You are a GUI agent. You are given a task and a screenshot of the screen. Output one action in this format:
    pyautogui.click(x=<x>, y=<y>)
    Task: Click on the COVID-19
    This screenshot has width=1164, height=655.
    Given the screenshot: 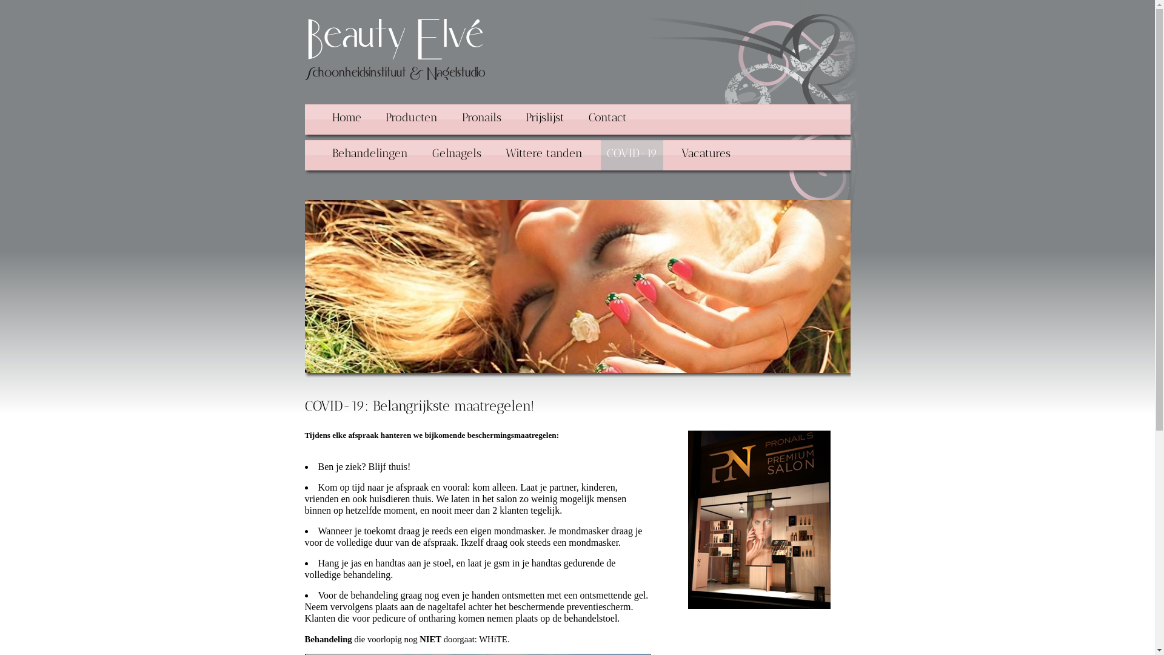 What is the action you would take?
    pyautogui.click(x=632, y=155)
    